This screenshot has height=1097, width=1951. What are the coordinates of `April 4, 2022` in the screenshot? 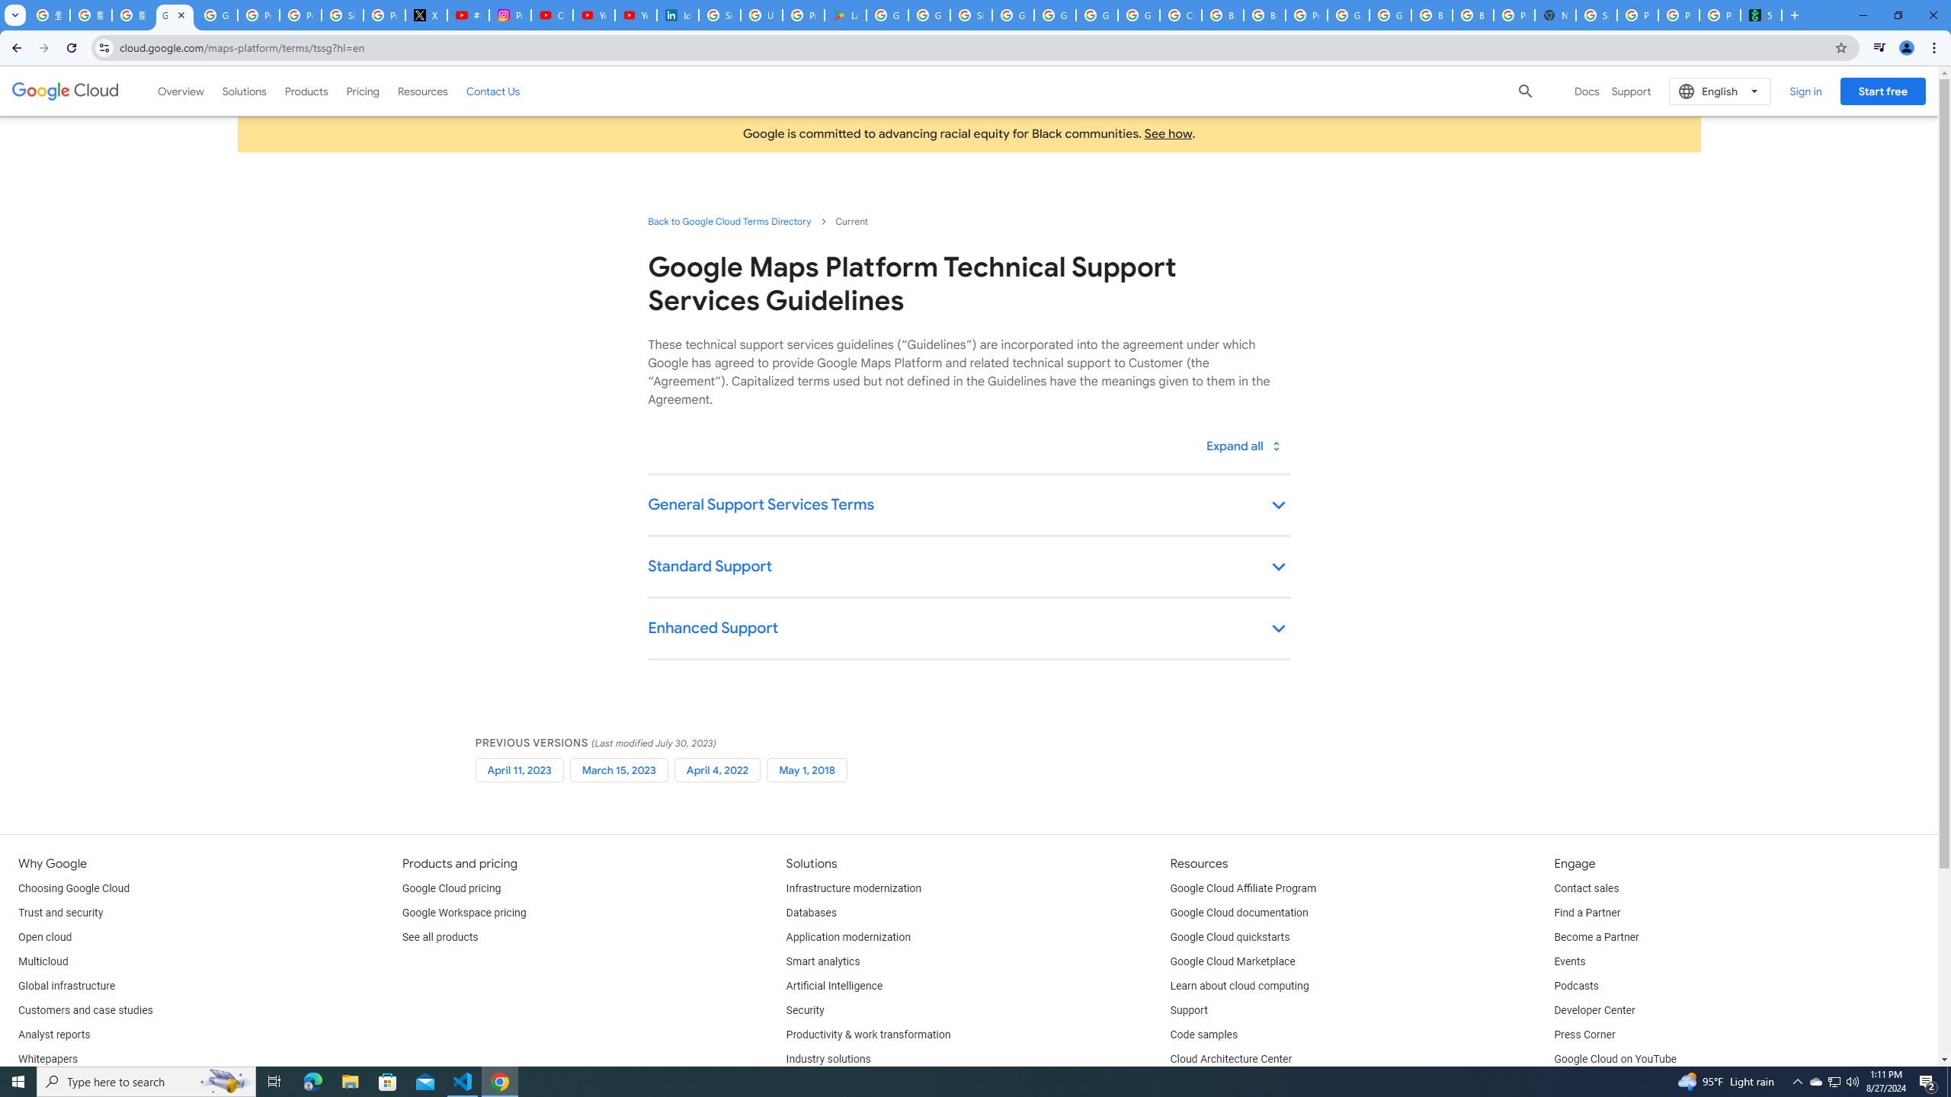 It's located at (716, 769).